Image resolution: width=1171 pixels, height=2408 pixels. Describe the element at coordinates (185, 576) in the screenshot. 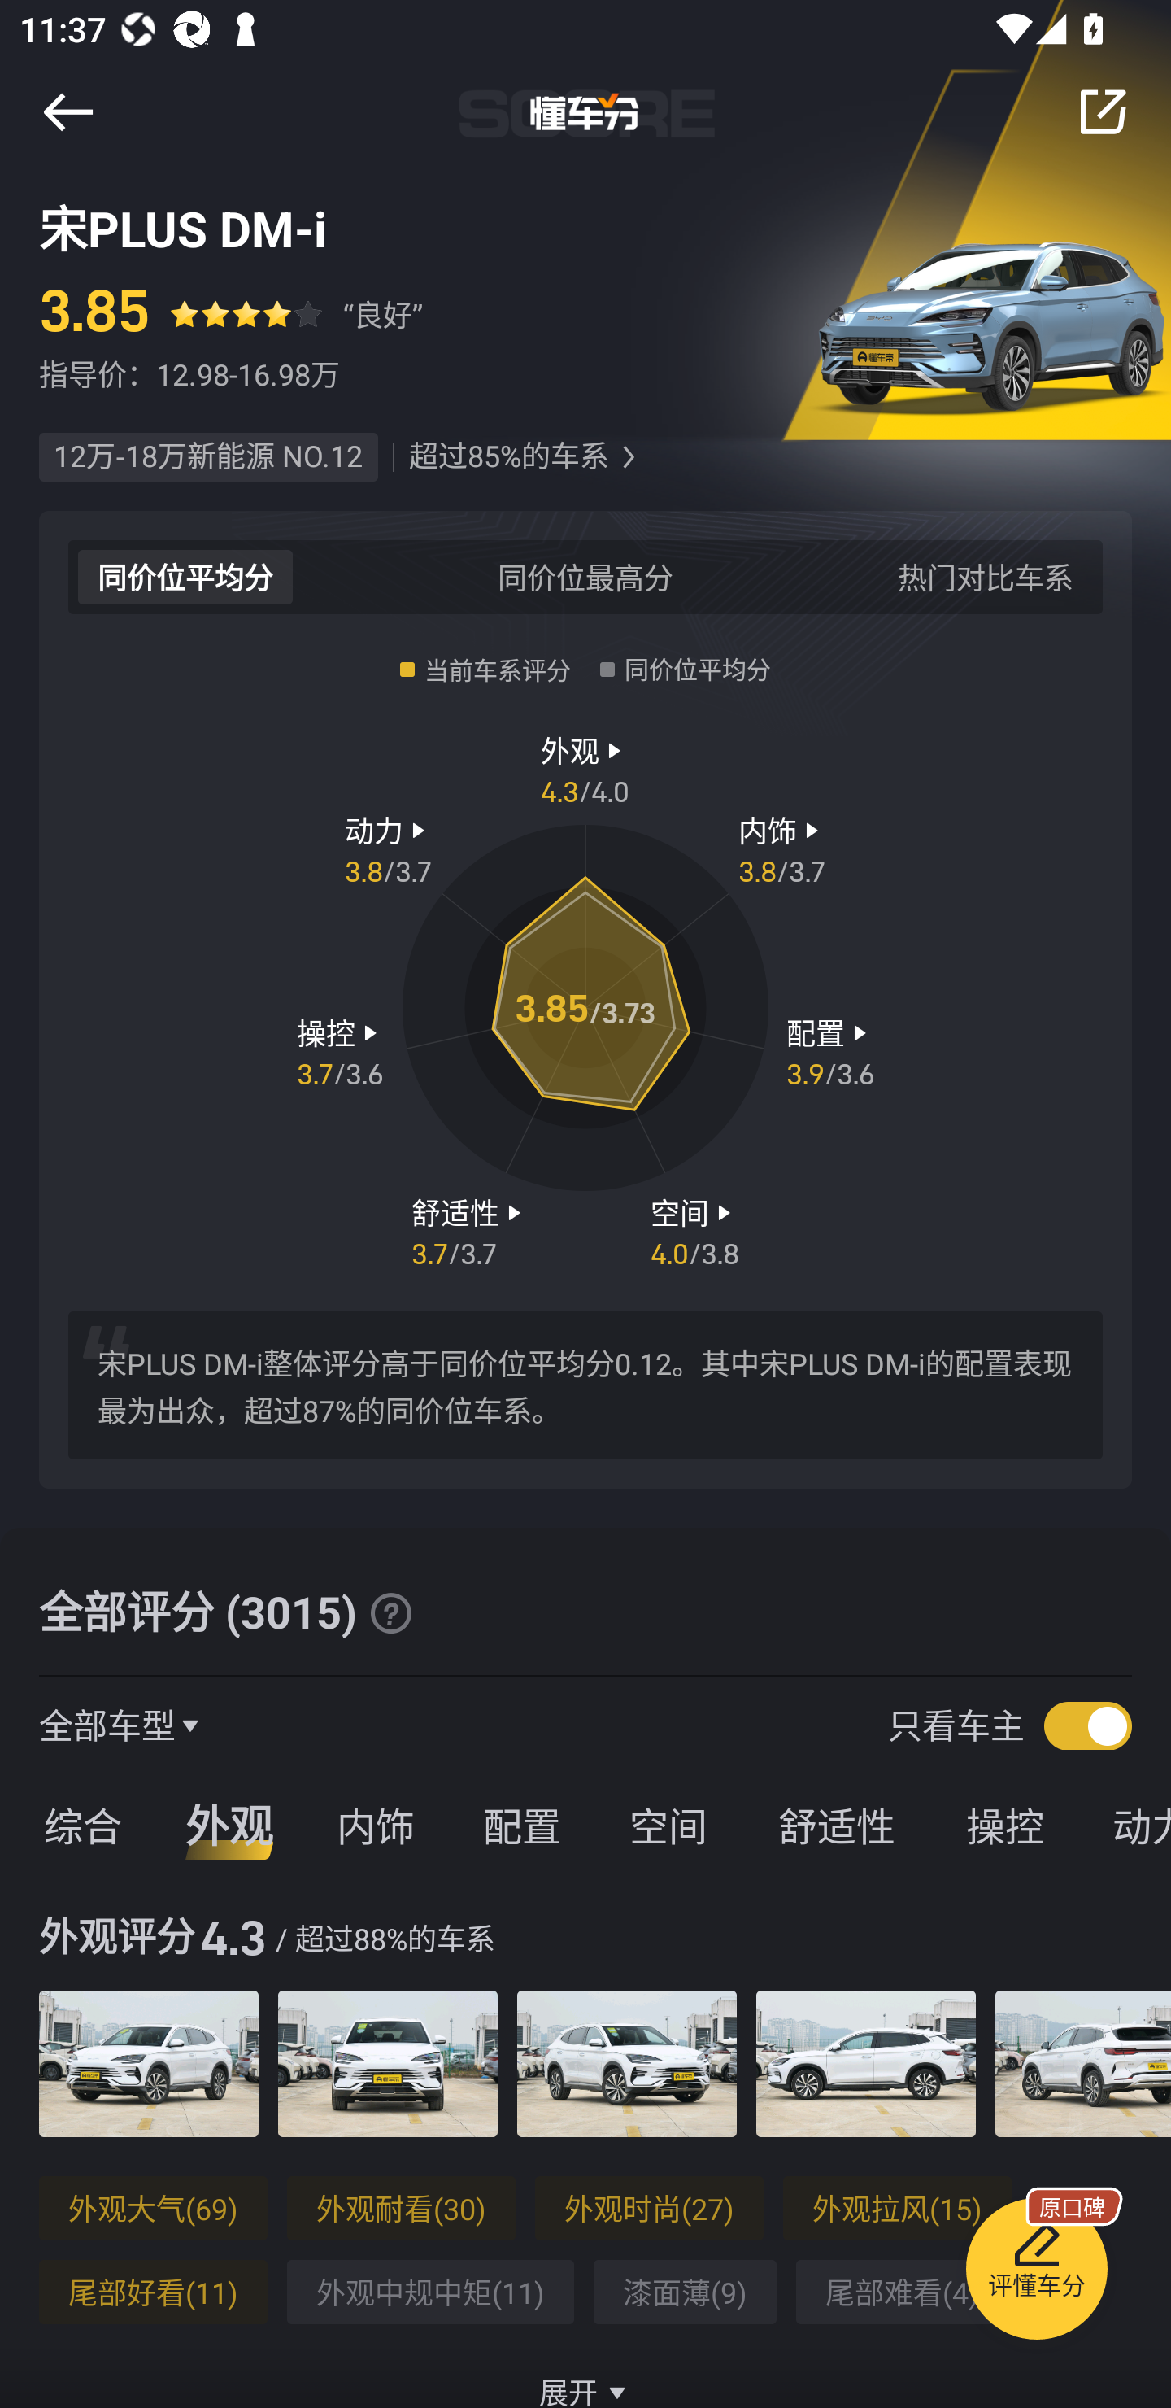

I see `同价位平均分` at that location.